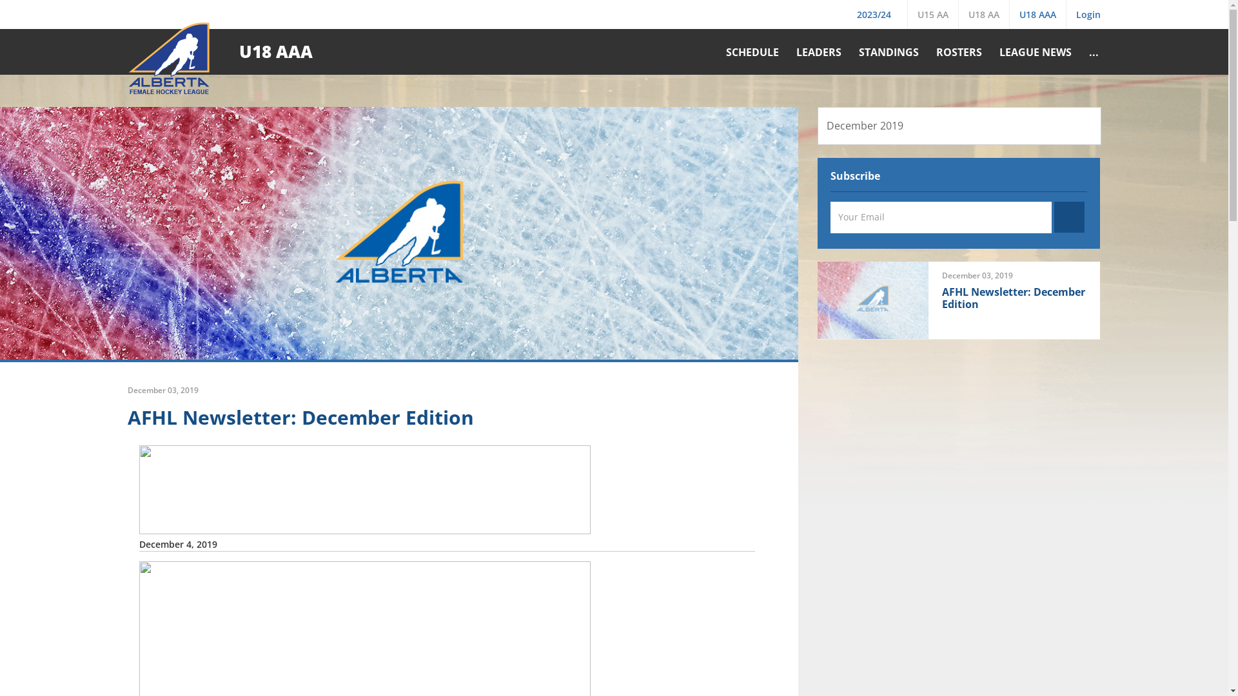 The width and height of the screenshot is (1238, 696). What do you see at coordinates (957, 52) in the screenshot?
I see `ROSTERS` at bounding box center [957, 52].